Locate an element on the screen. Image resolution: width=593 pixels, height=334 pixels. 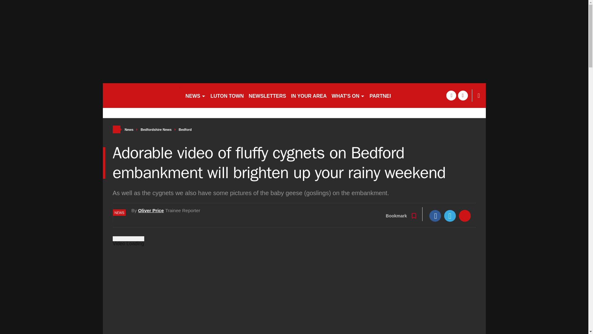
WHAT'S ON is located at coordinates (348, 95).